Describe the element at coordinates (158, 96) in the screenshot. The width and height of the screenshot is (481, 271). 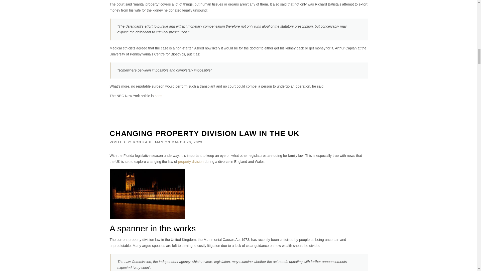
I see `here` at that location.